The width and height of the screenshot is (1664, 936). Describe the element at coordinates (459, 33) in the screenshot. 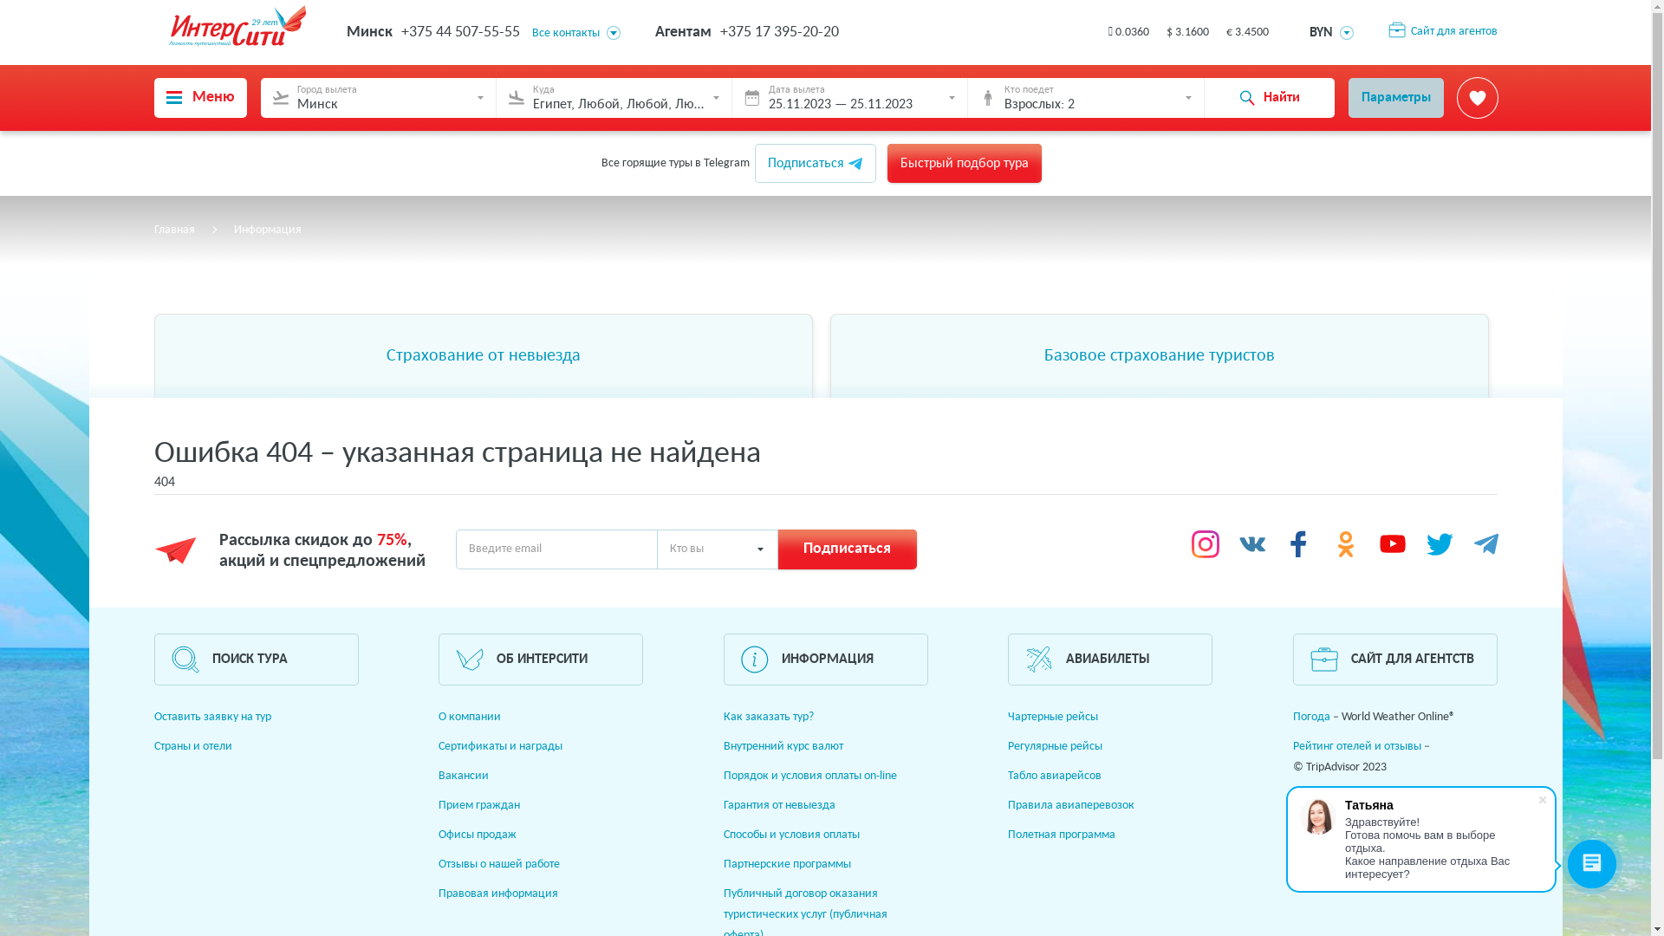

I see `+375 44 504-55-55` at that location.